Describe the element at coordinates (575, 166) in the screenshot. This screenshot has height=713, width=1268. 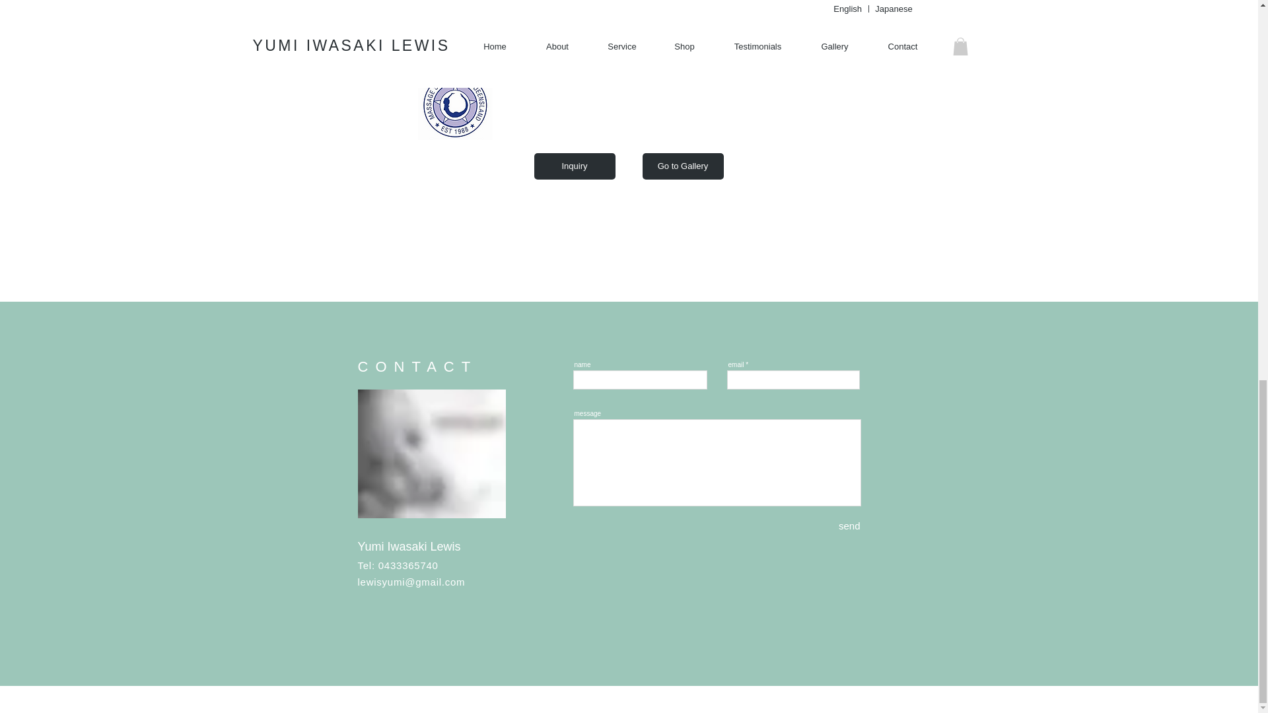
I see `Inquiry` at that location.